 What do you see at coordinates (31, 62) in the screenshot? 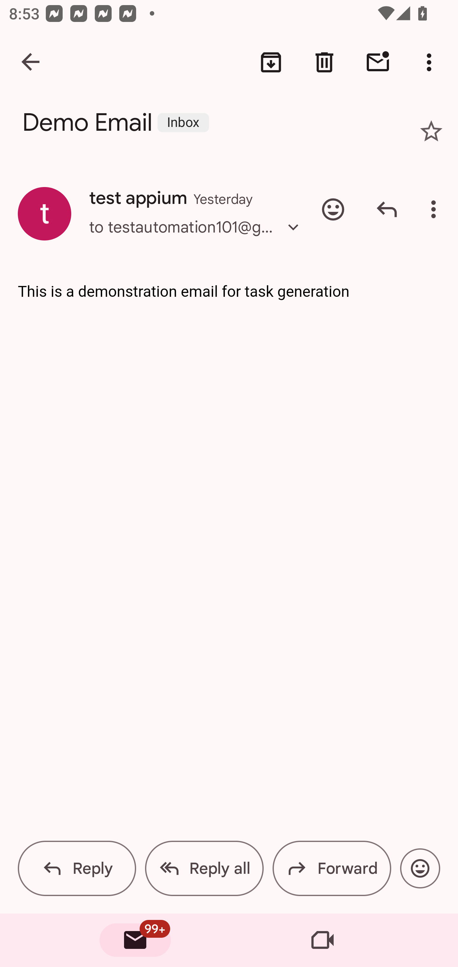
I see `Navigate up` at bounding box center [31, 62].